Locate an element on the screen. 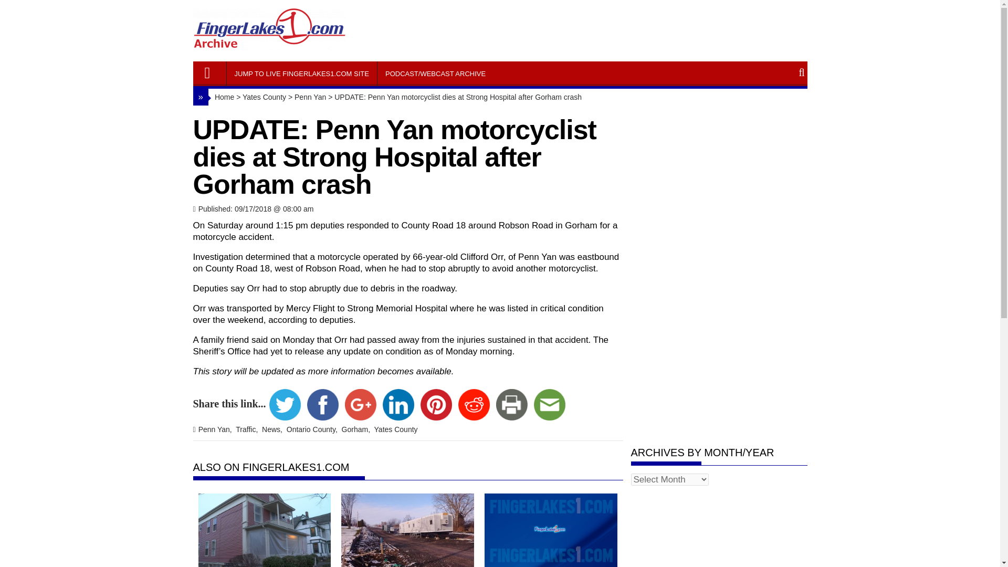 Image resolution: width=1008 pixels, height=567 pixels. Penn Yan is located at coordinates (310, 97).